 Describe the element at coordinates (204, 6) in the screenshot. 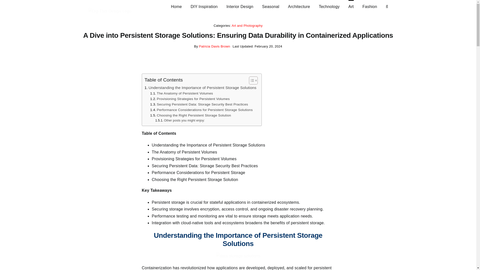

I see `DIY Inspiration` at that location.